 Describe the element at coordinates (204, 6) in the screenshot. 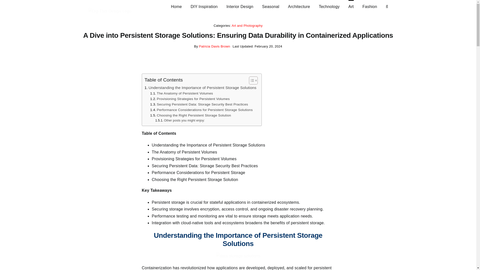

I see `DIY Inspiration` at that location.